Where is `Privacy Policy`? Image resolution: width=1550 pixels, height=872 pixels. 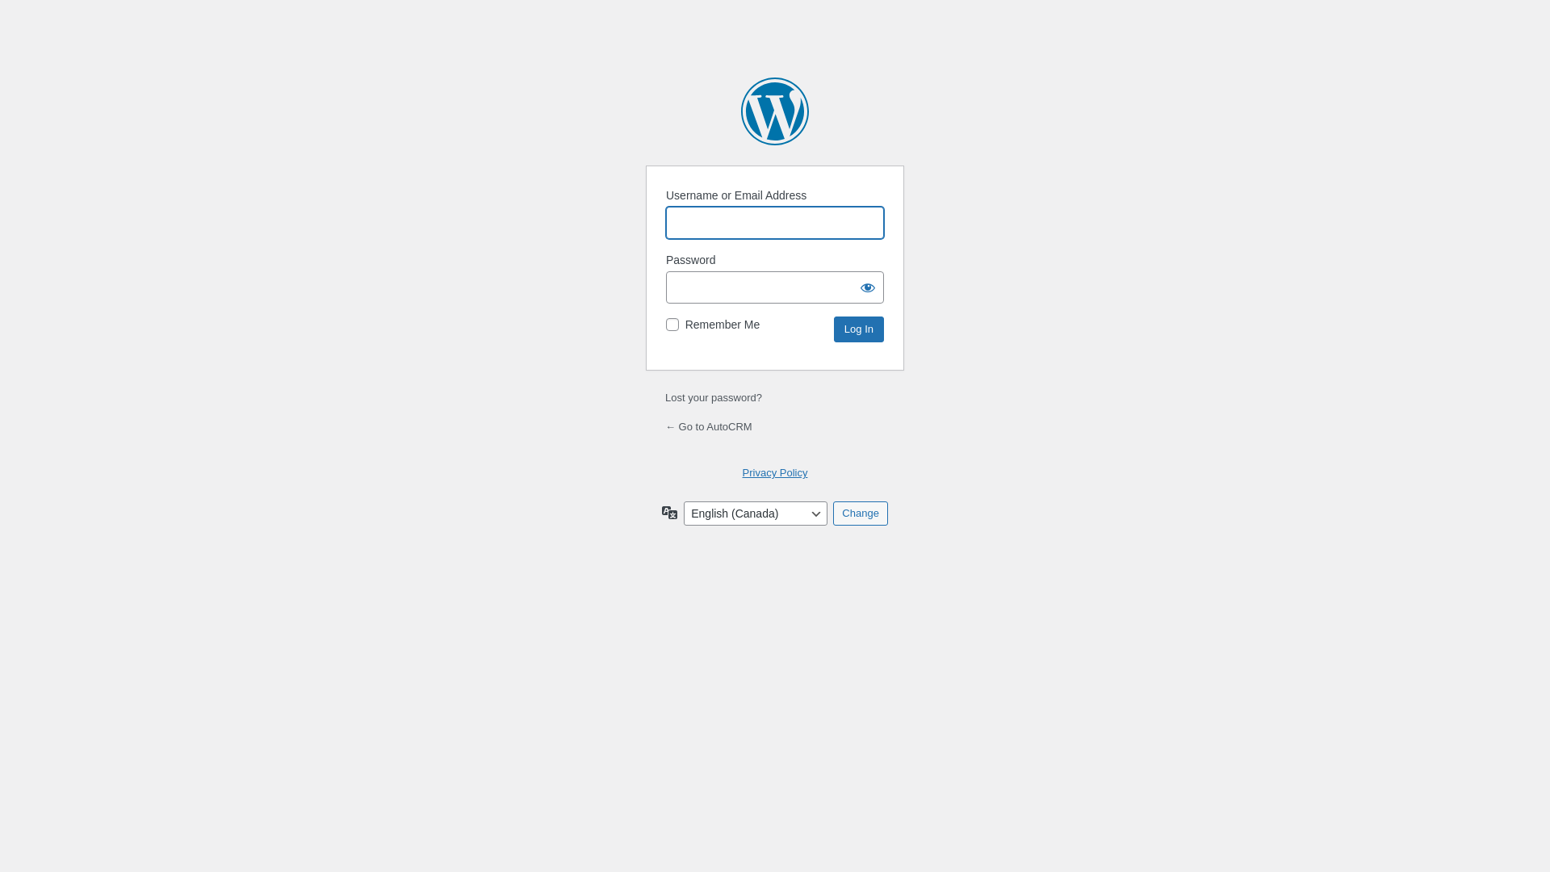 Privacy Policy is located at coordinates (775, 473).